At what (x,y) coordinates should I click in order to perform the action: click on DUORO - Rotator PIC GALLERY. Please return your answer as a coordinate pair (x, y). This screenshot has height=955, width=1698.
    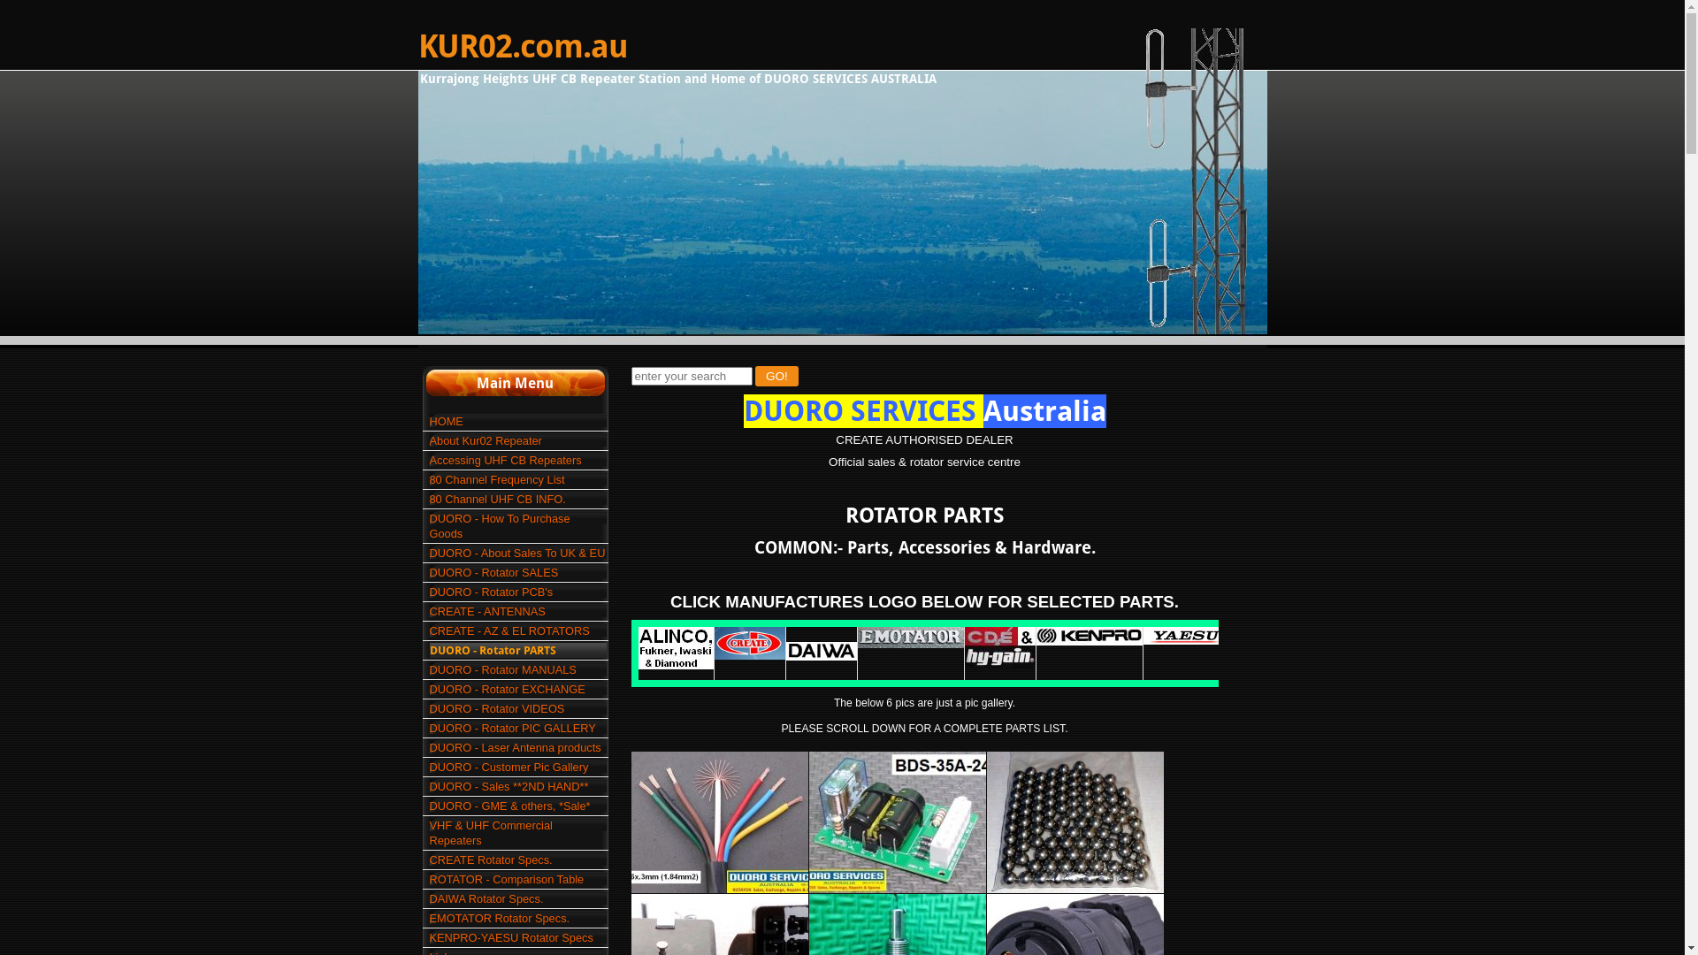
    Looking at the image, I should click on (518, 729).